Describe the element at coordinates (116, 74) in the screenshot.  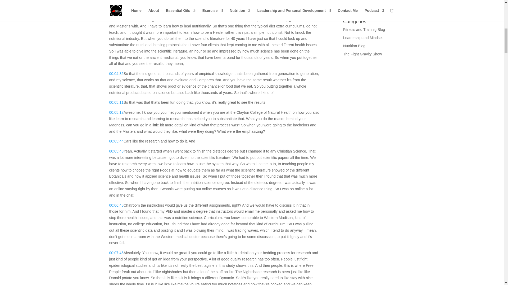
I see `00:04:35` at that location.